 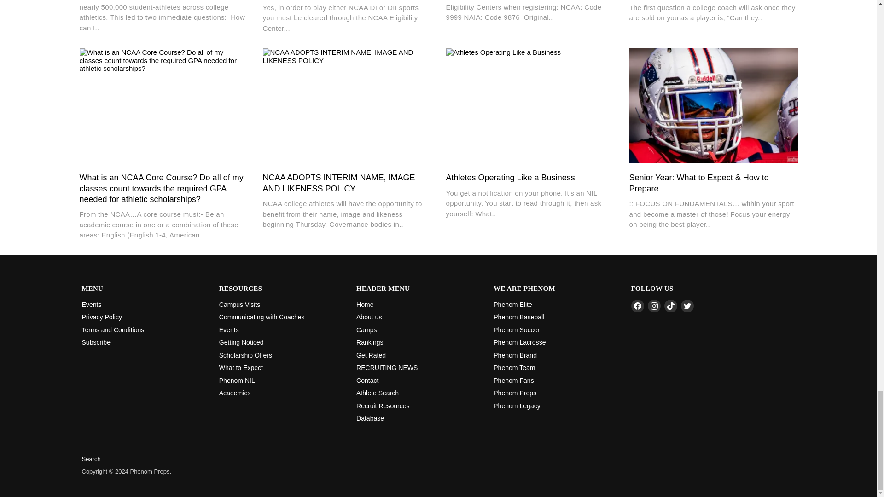 I want to click on Facebook, so click(x=637, y=306).